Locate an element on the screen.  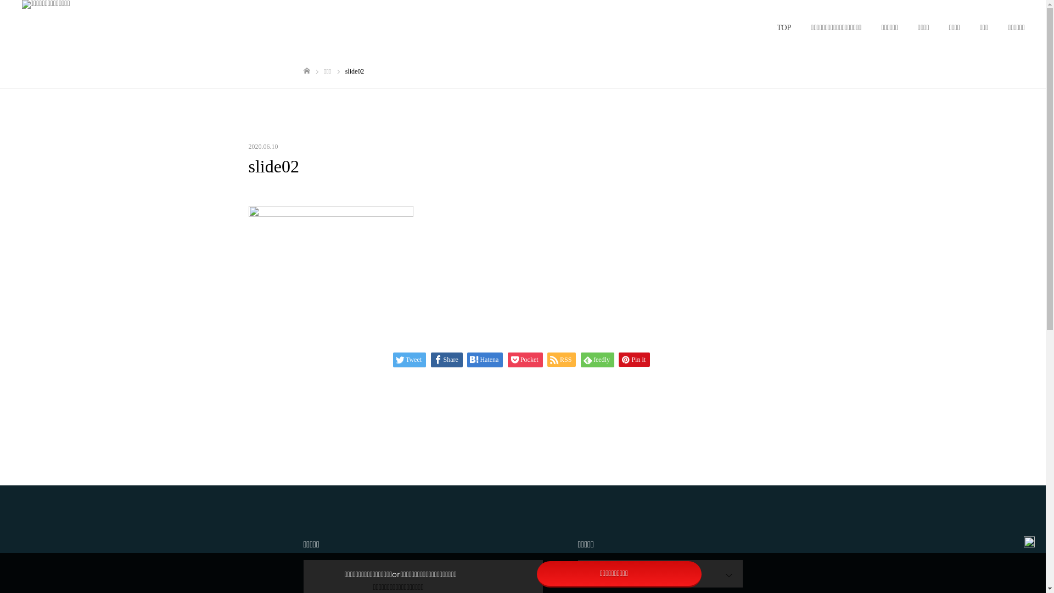
Tweet is located at coordinates (410, 360).